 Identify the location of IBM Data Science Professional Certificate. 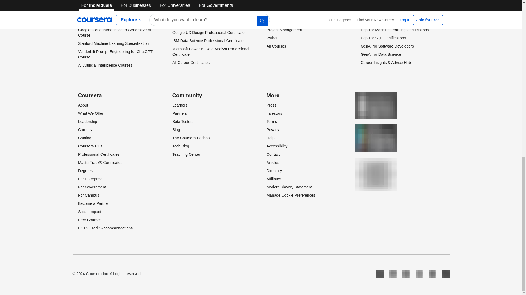
(207, 40).